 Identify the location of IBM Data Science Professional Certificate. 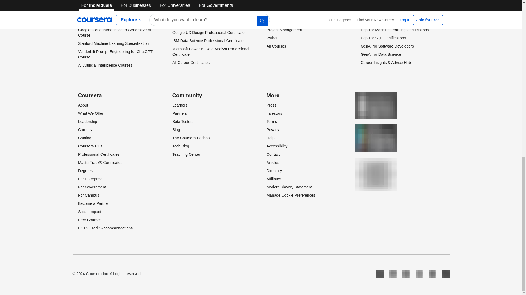
(207, 40).